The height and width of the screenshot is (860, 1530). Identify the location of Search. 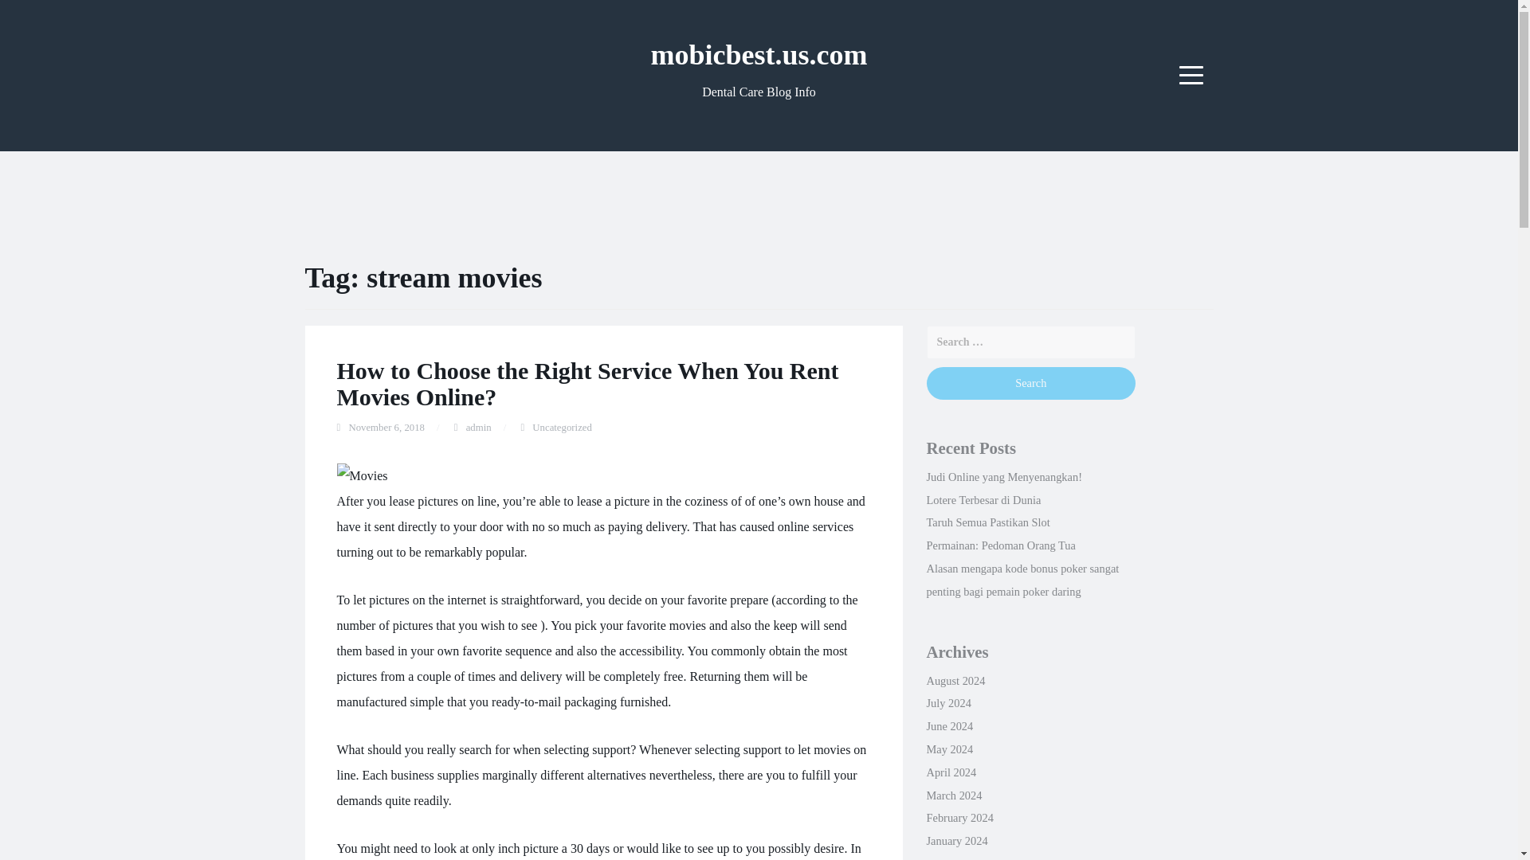
(1030, 384).